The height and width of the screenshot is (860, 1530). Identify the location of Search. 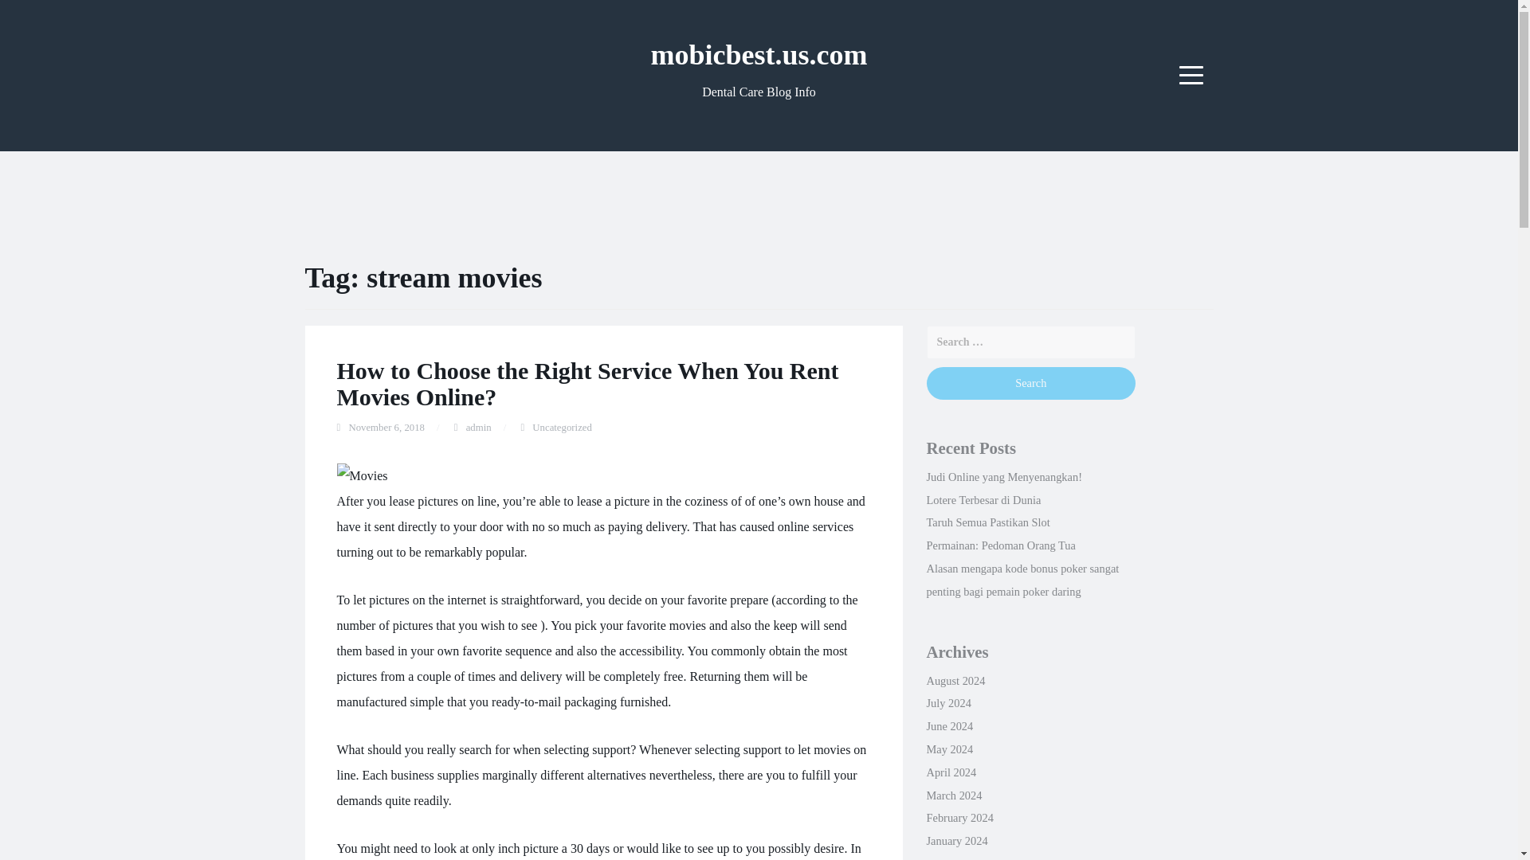
(1030, 384).